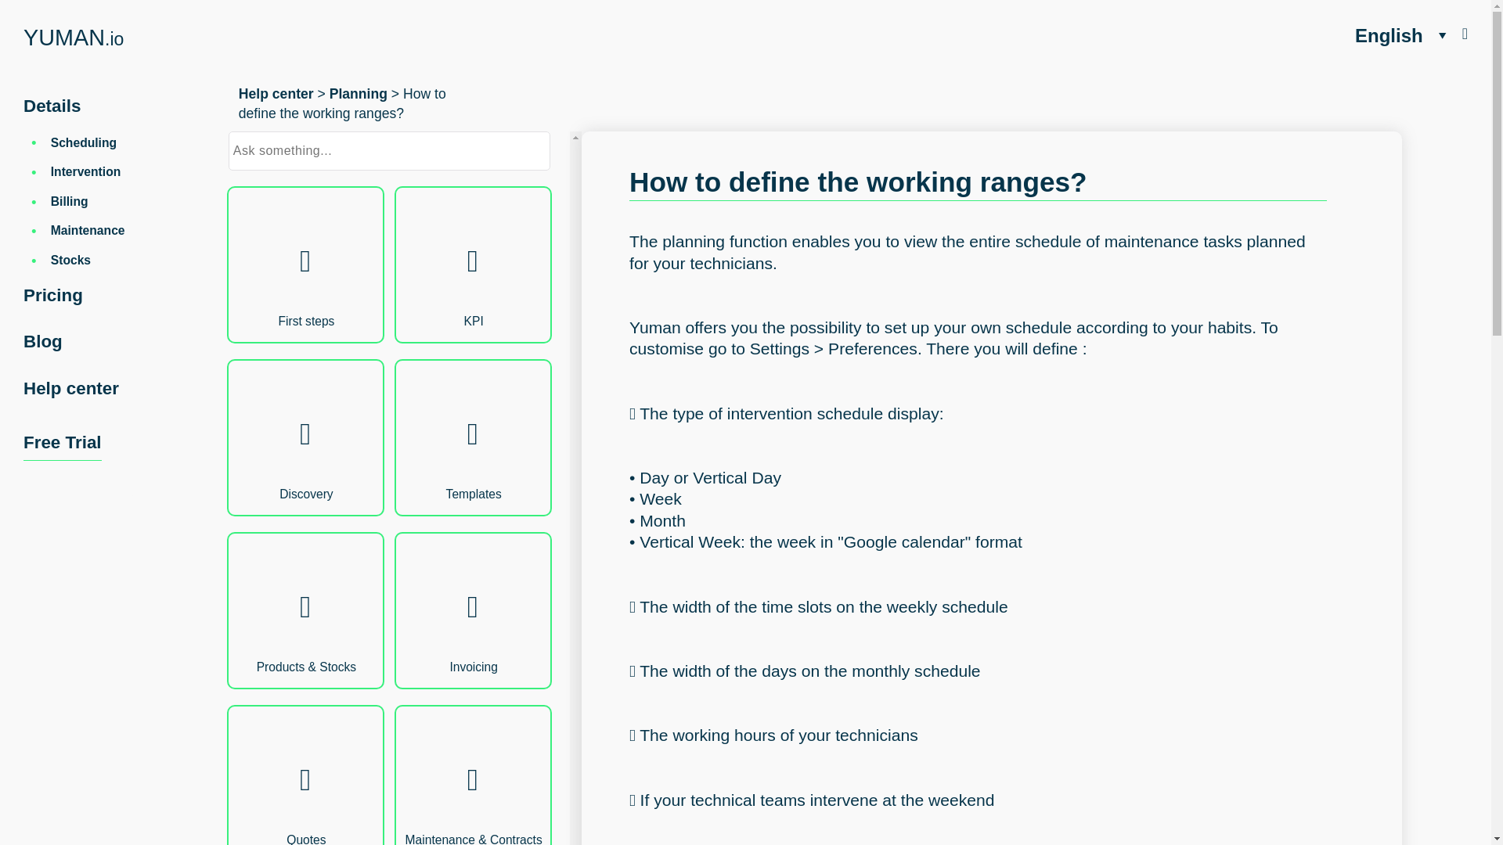 The width and height of the screenshot is (1503, 845). I want to click on Free Trial, so click(63, 446).